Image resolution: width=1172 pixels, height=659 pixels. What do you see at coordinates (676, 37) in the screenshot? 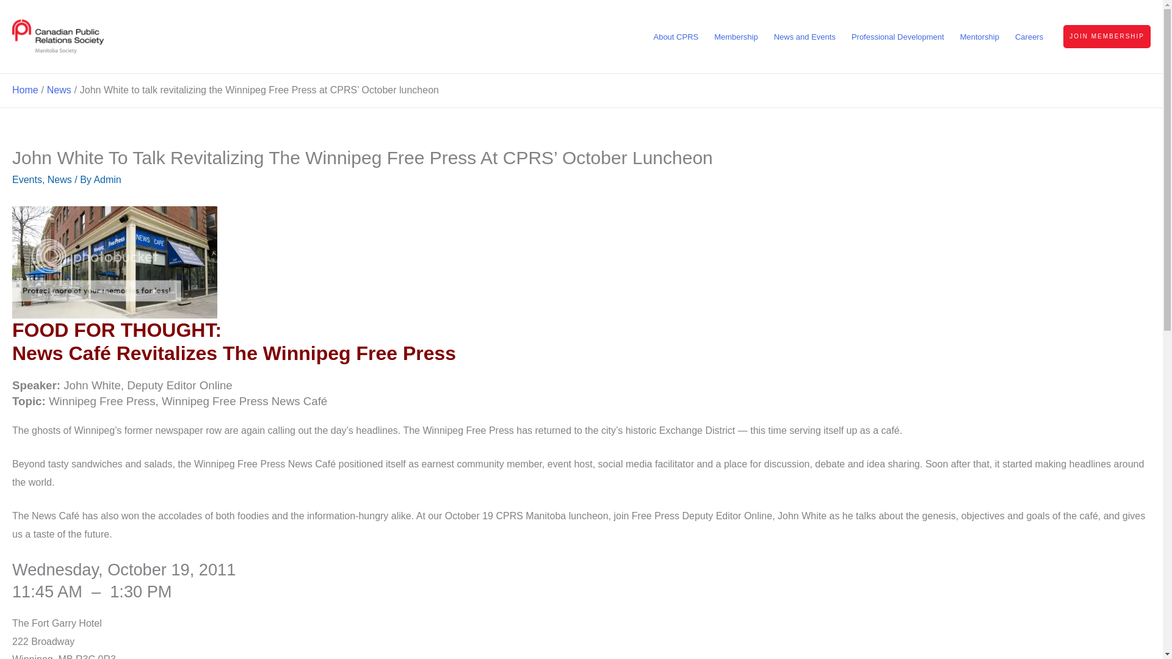
I see `About CPRS` at bounding box center [676, 37].